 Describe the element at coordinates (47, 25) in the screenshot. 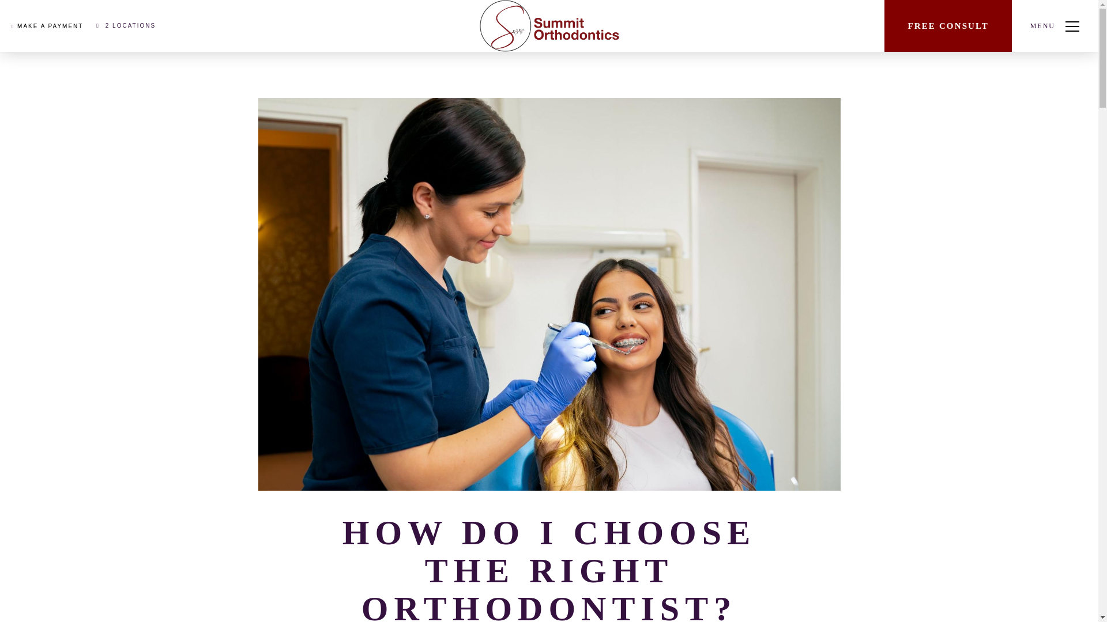

I see `MAKE A PAYMENT` at that location.